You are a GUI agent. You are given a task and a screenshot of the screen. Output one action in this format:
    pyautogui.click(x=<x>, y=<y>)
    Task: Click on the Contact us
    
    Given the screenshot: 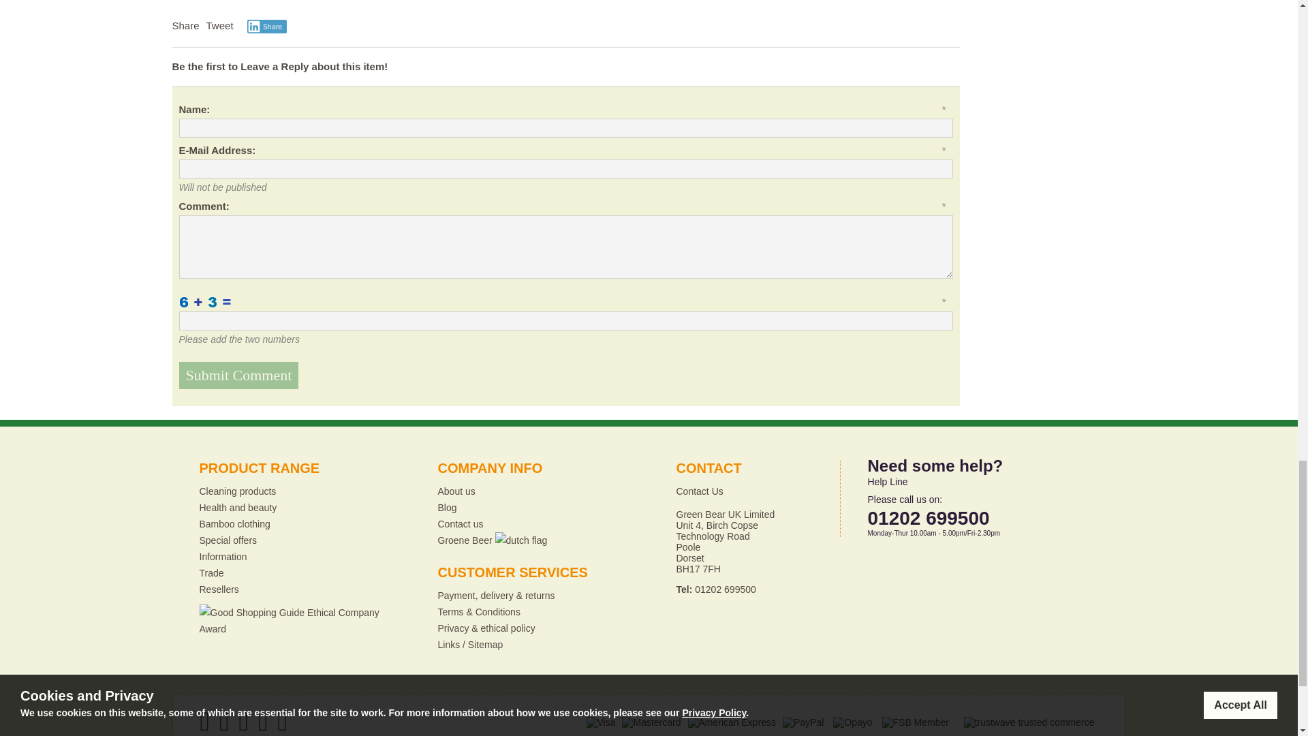 What is the action you would take?
    pyautogui.click(x=459, y=523)
    